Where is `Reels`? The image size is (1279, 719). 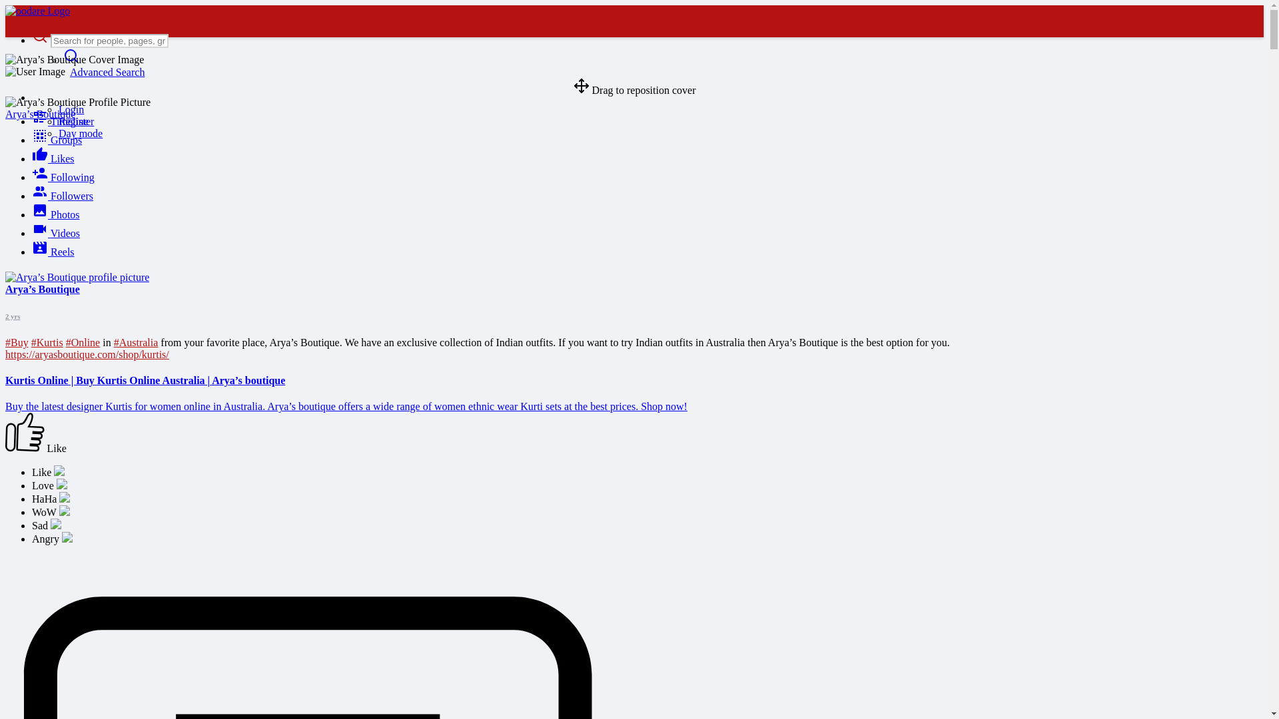 Reels is located at coordinates (53, 252).